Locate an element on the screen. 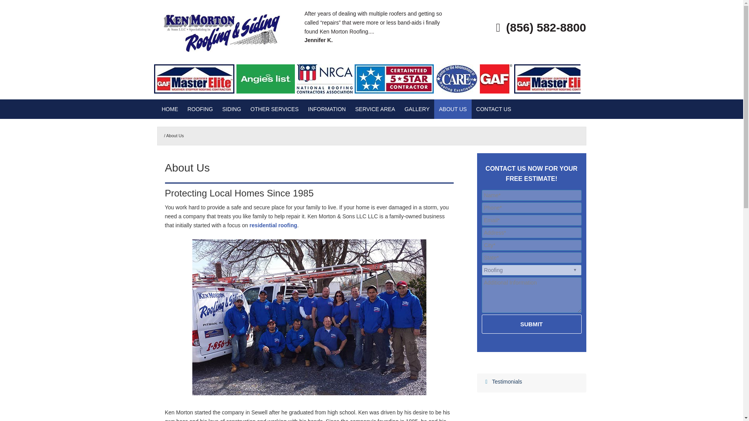 Image resolution: width=749 pixels, height=421 pixels. GAF Master Elite is located at coordinates (195, 91).